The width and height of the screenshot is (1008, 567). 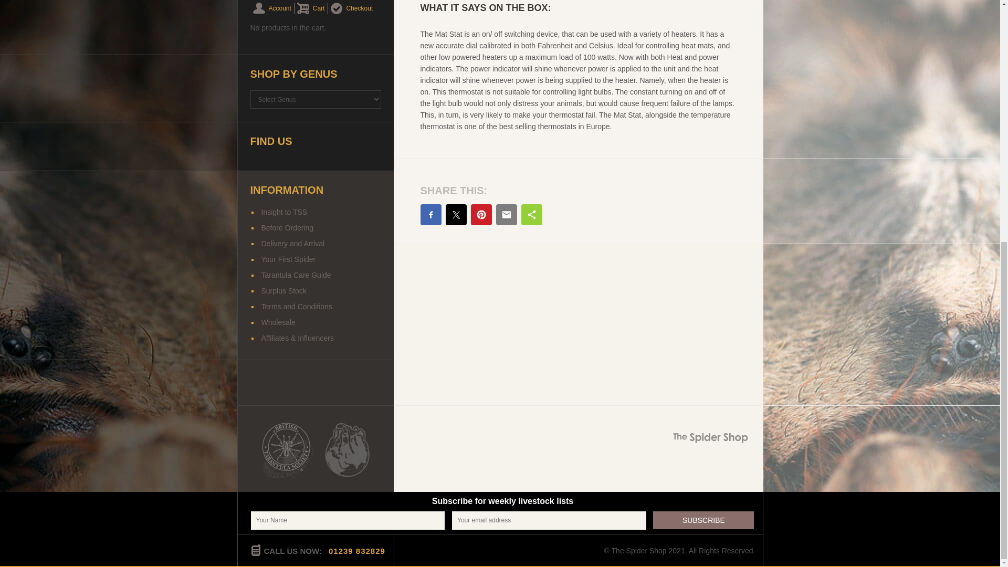 What do you see at coordinates (272, 8) in the screenshot?
I see `My Account` at bounding box center [272, 8].